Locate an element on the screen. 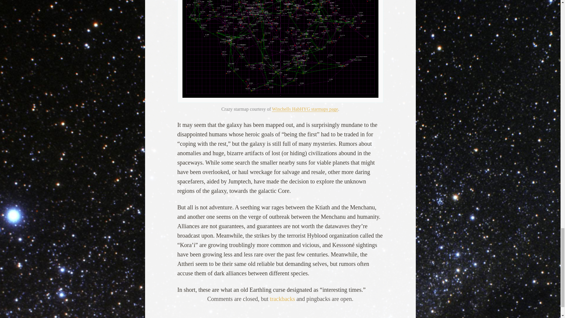  trackbacks is located at coordinates (282, 299).